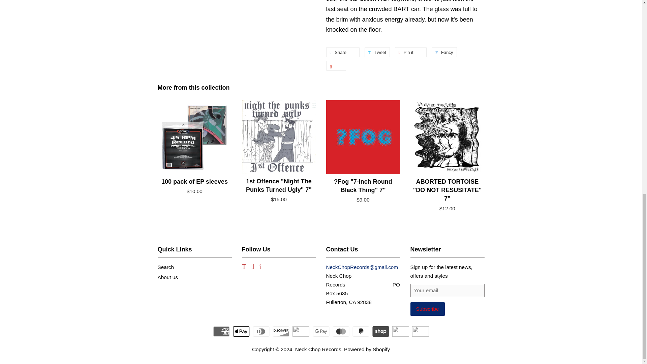 The image size is (647, 364). I want to click on Share on Facebook, so click(343, 52).